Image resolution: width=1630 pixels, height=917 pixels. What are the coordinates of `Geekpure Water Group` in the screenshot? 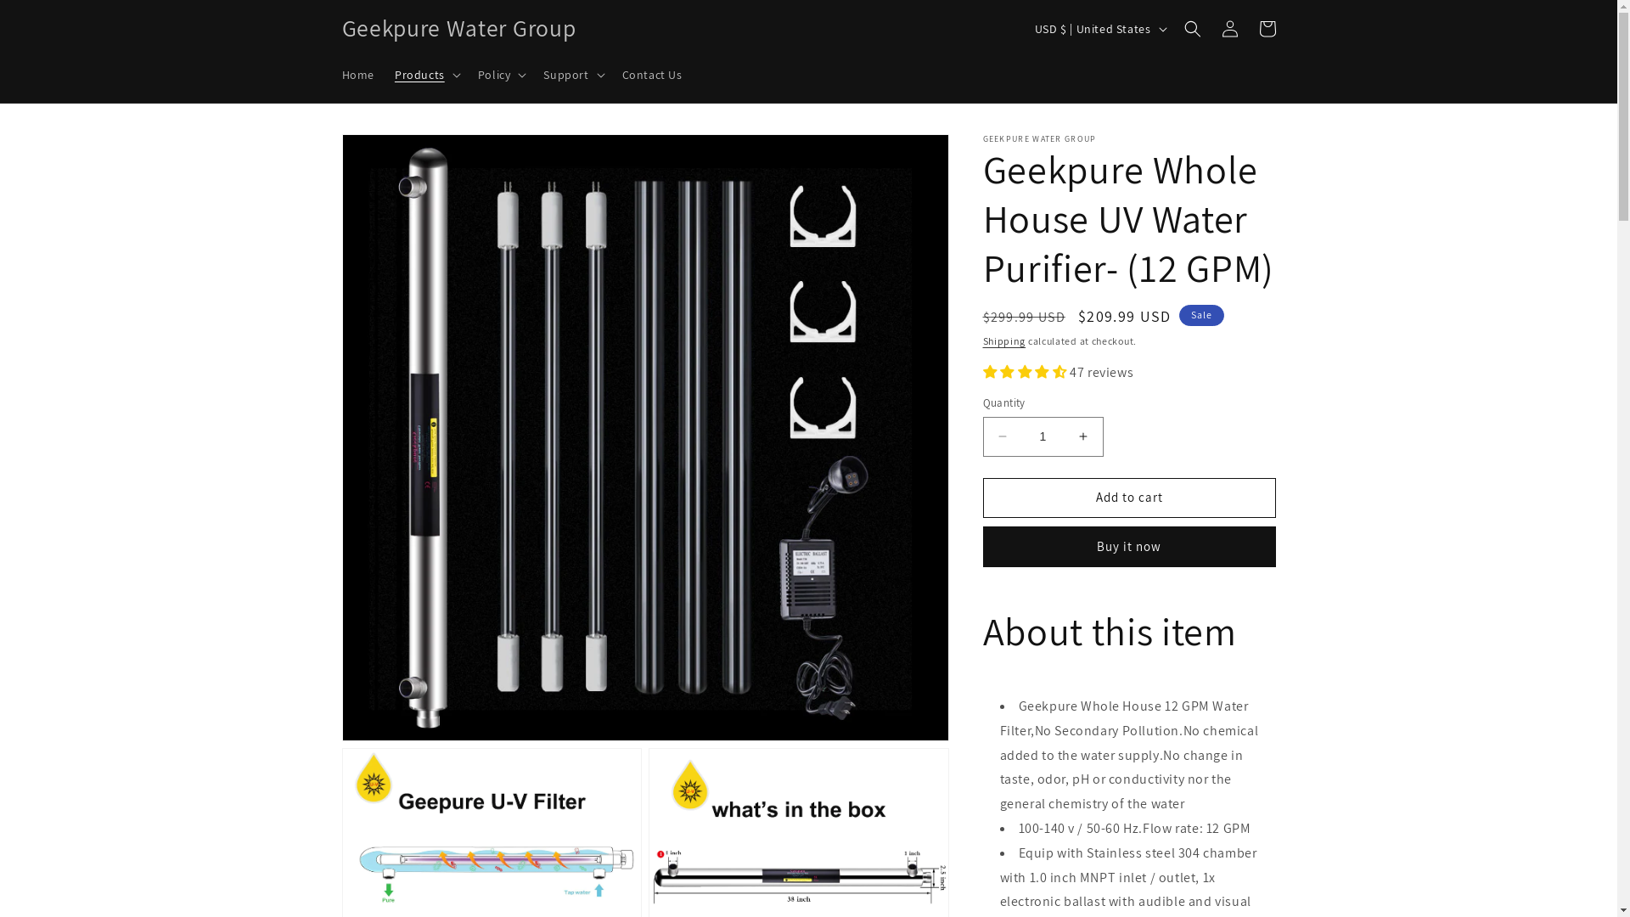 It's located at (458, 29).